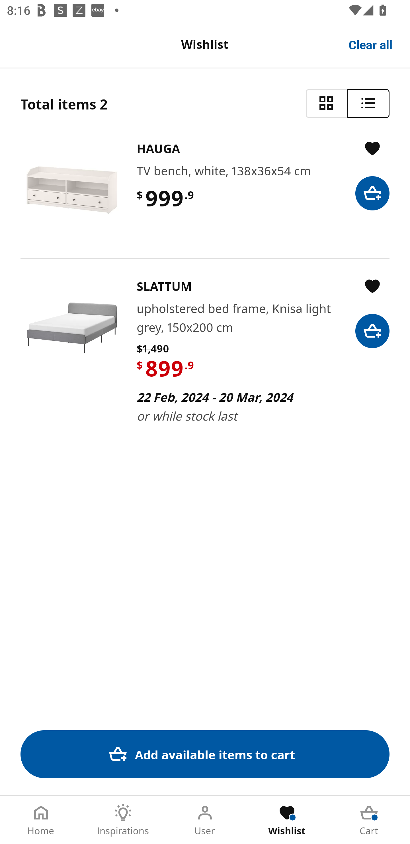 The height and width of the screenshot is (844, 410). Describe the element at coordinates (369, 820) in the screenshot. I see `Cart
Tab 5 of 5` at that location.